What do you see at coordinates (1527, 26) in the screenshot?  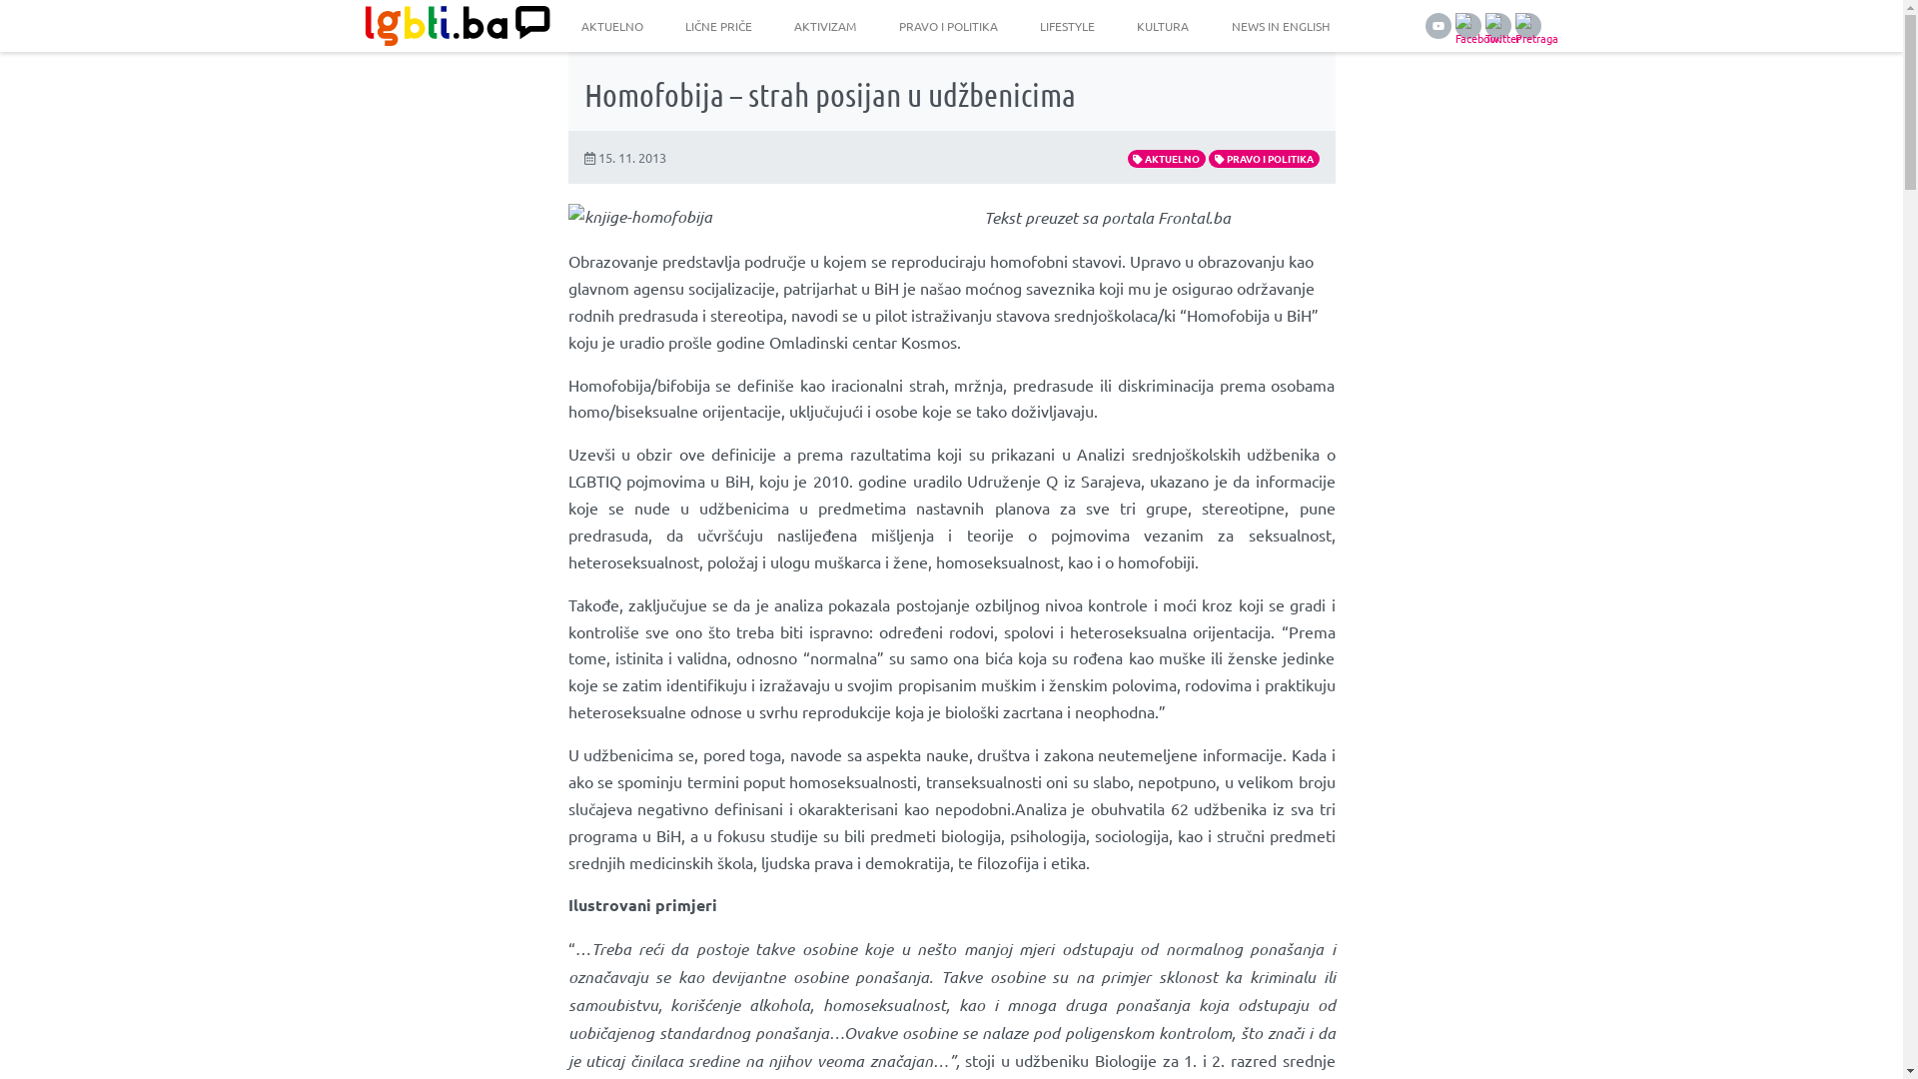 I see `Pretraga` at bounding box center [1527, 26].